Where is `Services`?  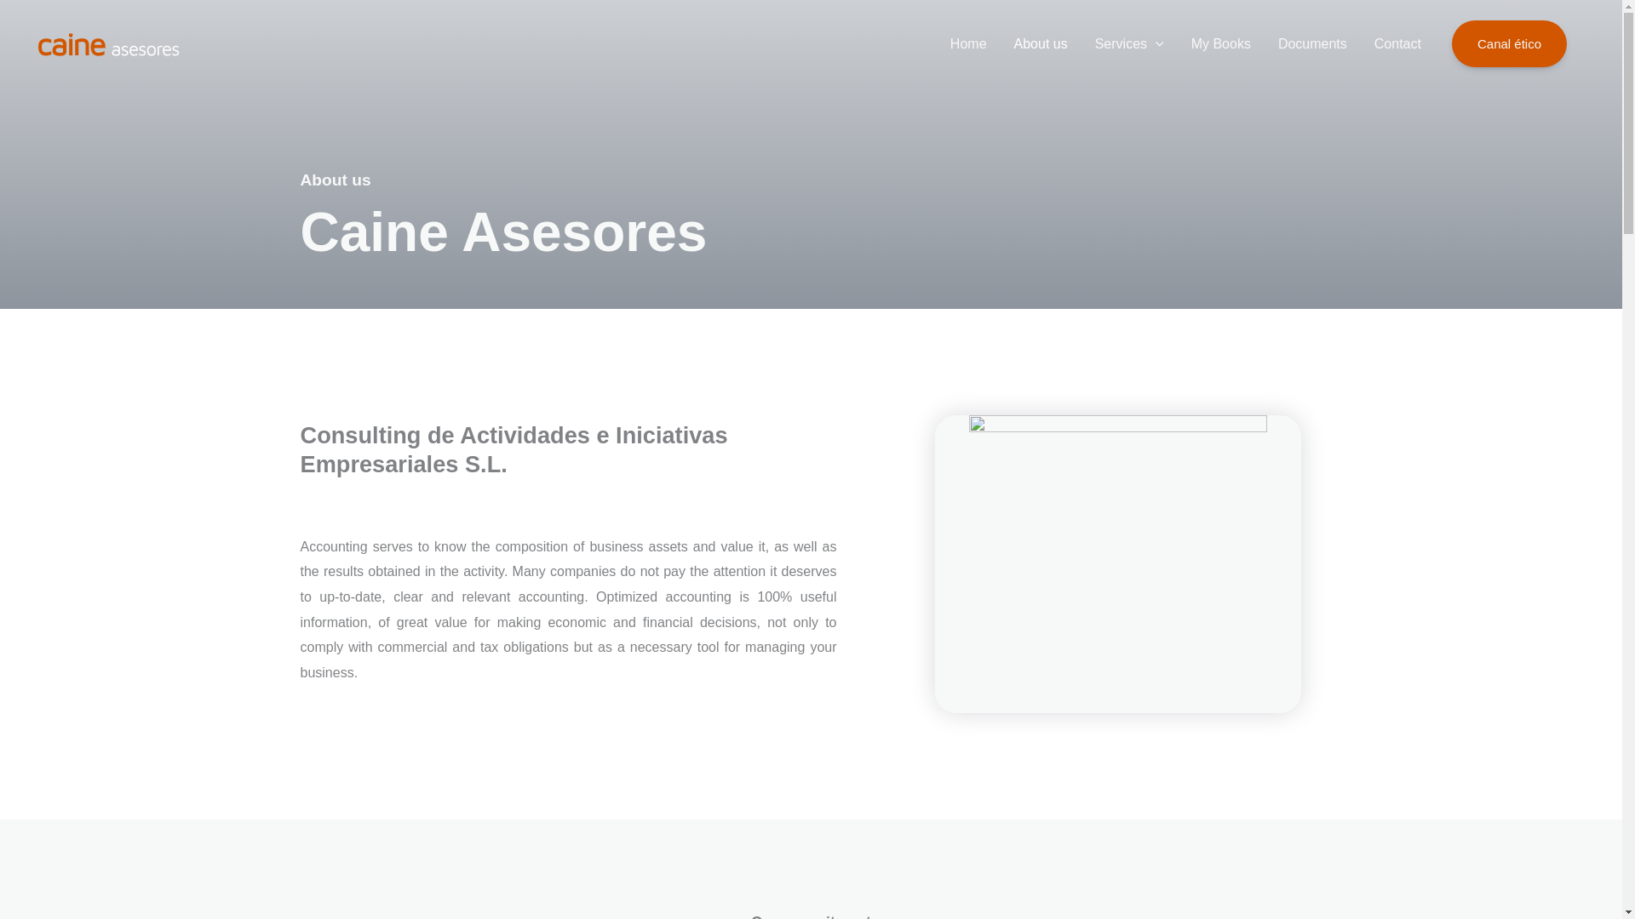 Services is located at coordinates (1129, 44).